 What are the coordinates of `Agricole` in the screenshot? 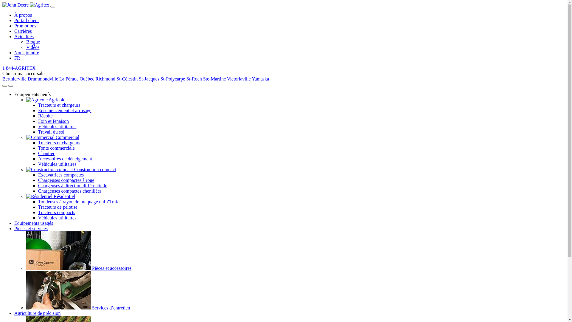 It's located at (57, 100).